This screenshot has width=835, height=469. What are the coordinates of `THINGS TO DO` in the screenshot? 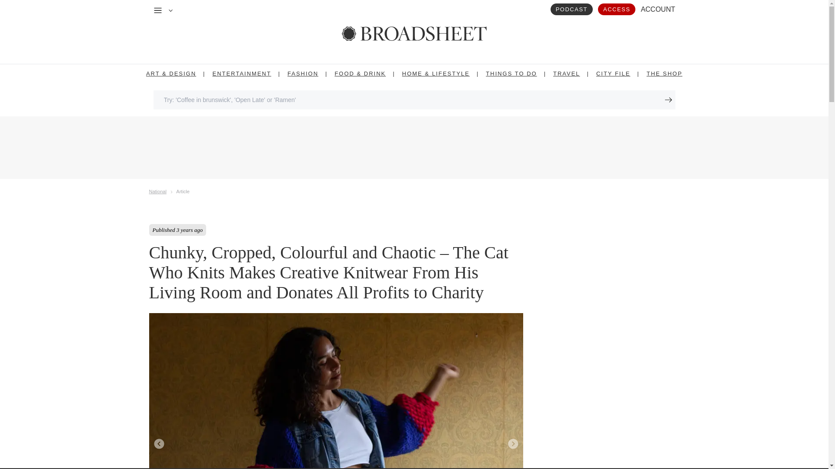 It's located at (511, 73).